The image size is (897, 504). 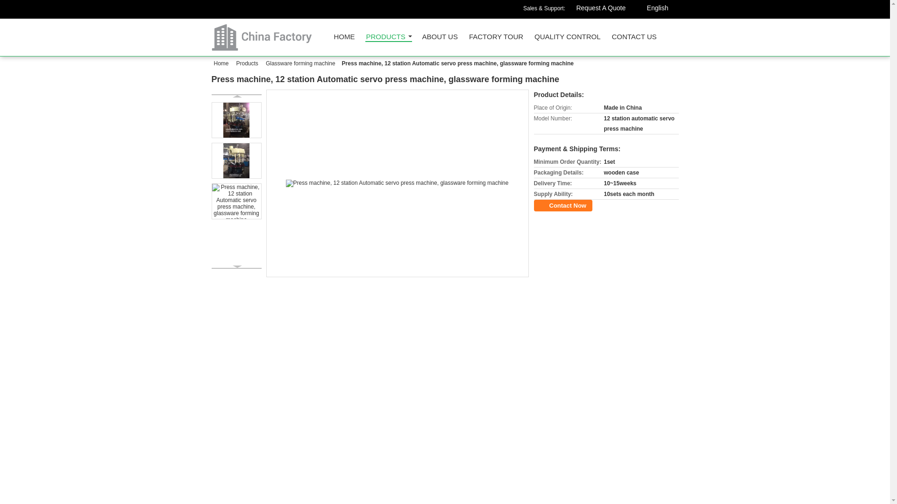 What do you see at coordinates (600, 9) in the screenshot?
I see `Request A Quote` at bounding box center [600, 9].